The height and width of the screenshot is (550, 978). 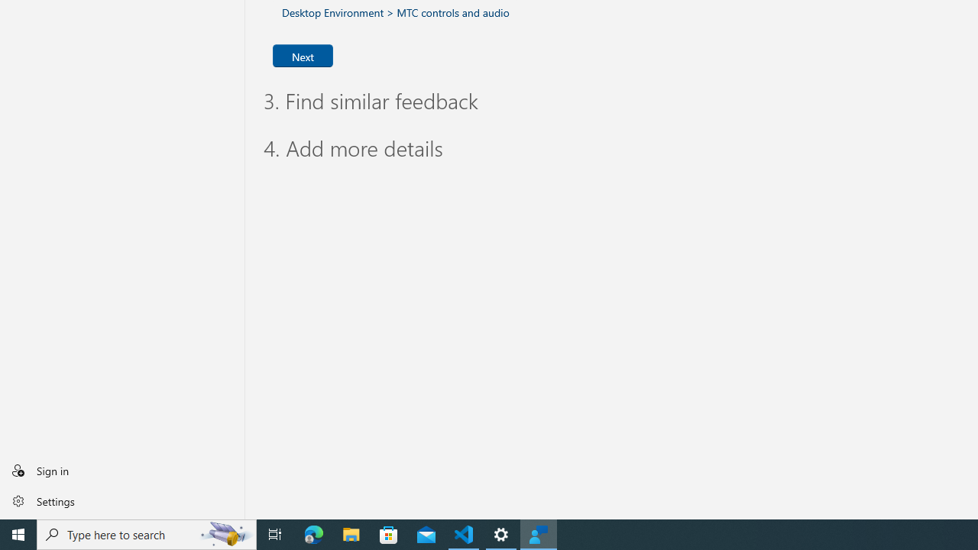 What do you see at coordinates (389, 535) in the screenshot?
I see `Microsoft Store` at bounding box center [389, 535].